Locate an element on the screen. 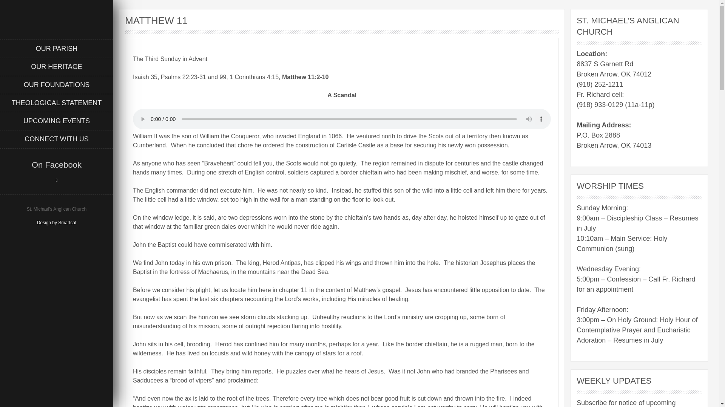 The image size is (725, 407). CONNECT WITH US is located at coordinates (57, 139).